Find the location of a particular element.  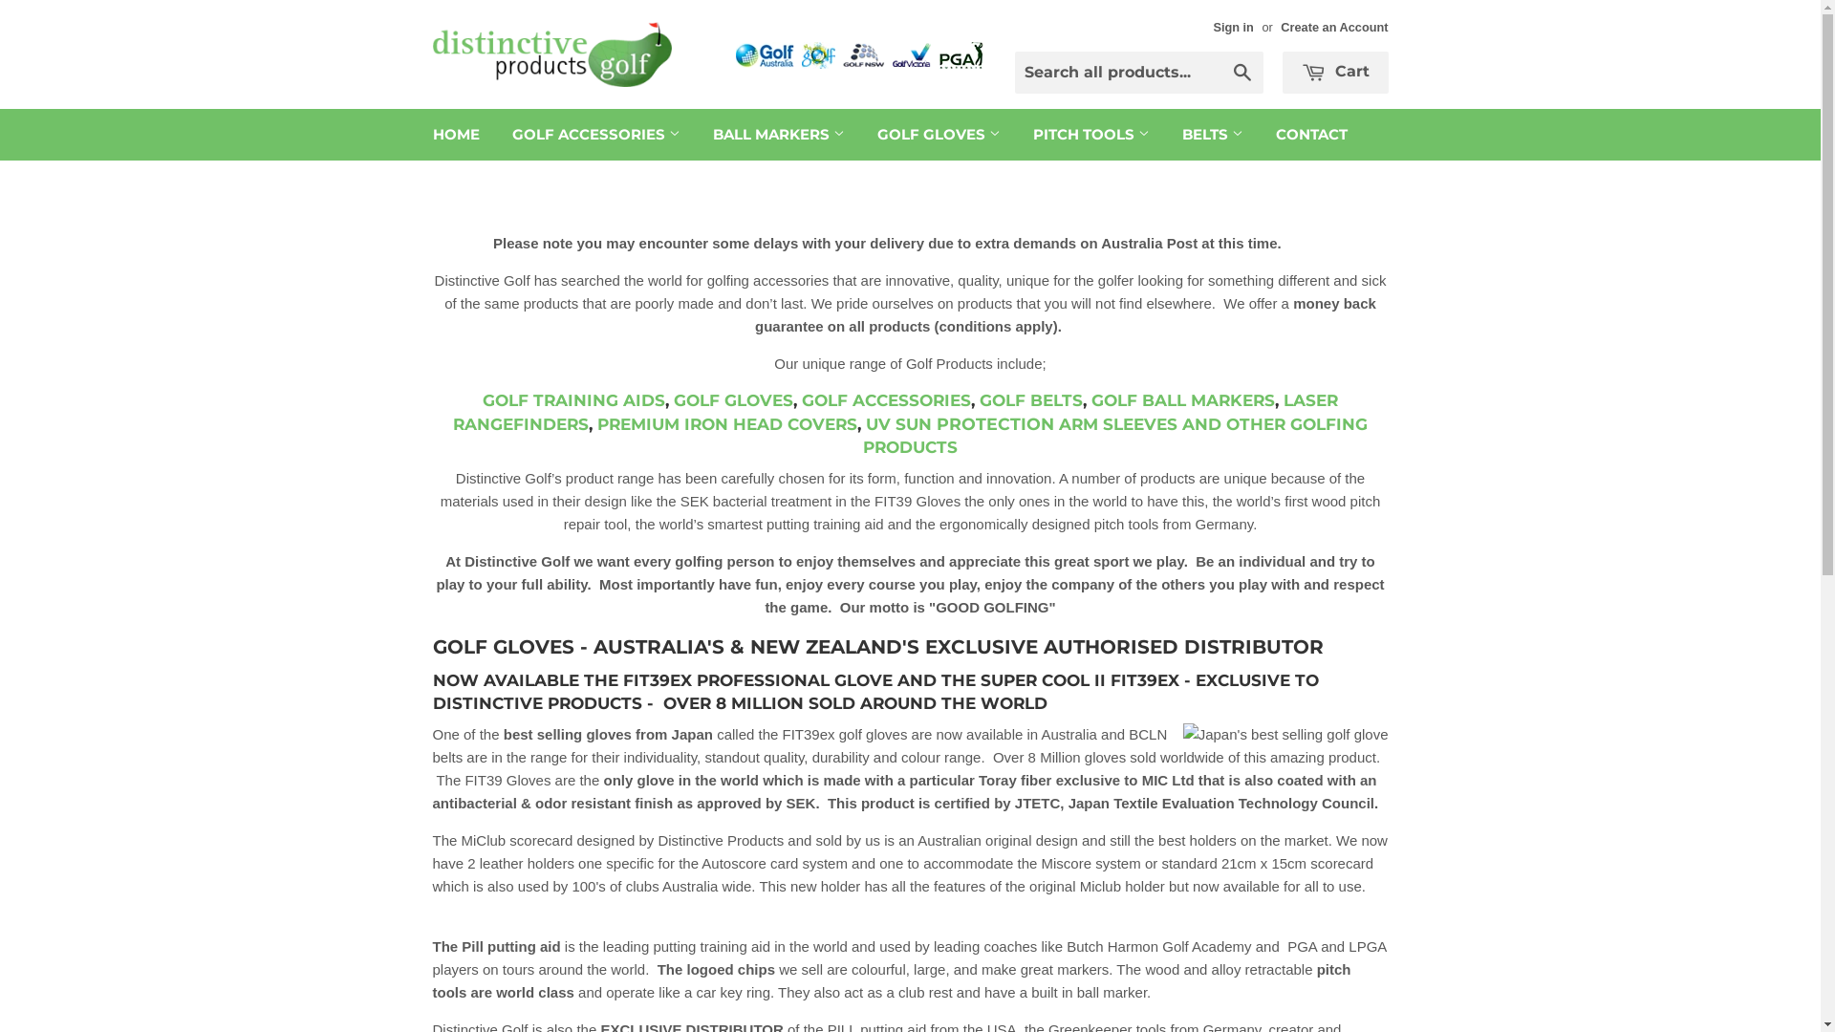

GOLF TRAINING AIDS is located at coordinates (573, 400).